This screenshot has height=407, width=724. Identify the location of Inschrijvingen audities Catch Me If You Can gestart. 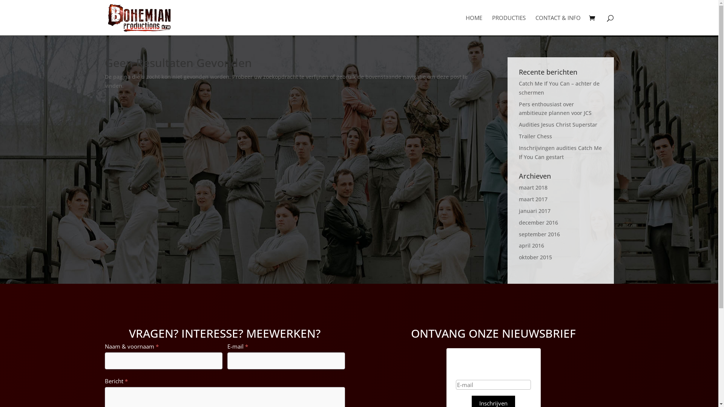
(560, 152).